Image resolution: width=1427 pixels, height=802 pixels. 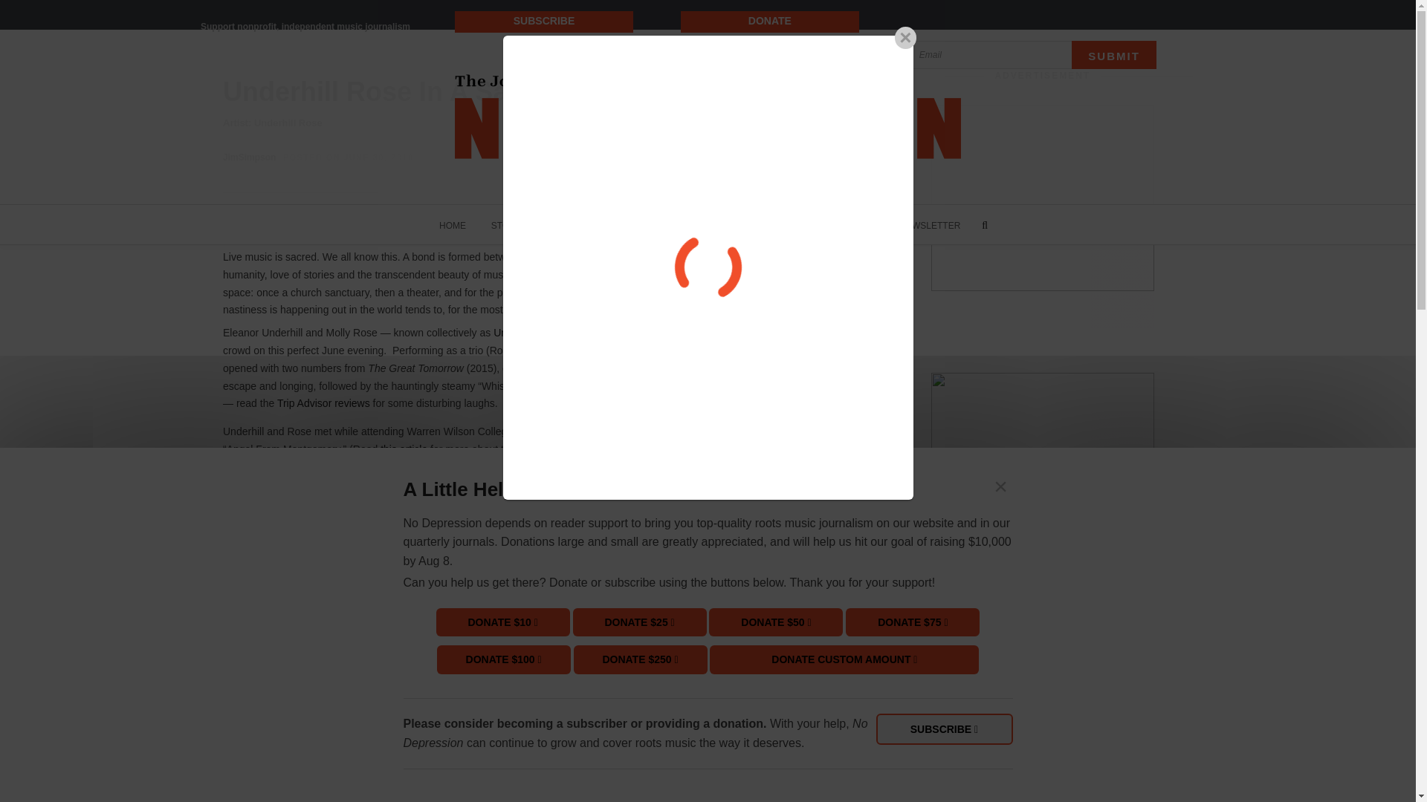 I want to click on SUBSCRIBE, so click(x=792, y=224).